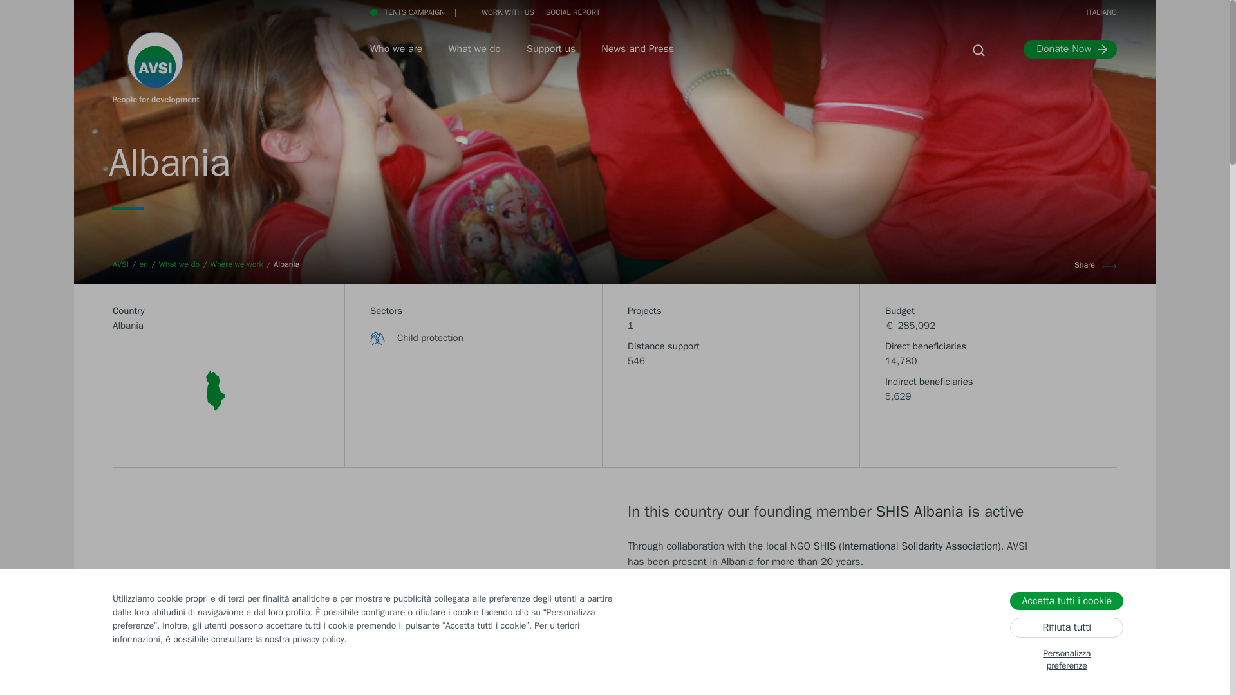 Image resolution: width=1236 pixels, height=695 pixels. Describe the element at coordinates (507, 12) in the screenshot. I see `WORK WITH US` at that location.